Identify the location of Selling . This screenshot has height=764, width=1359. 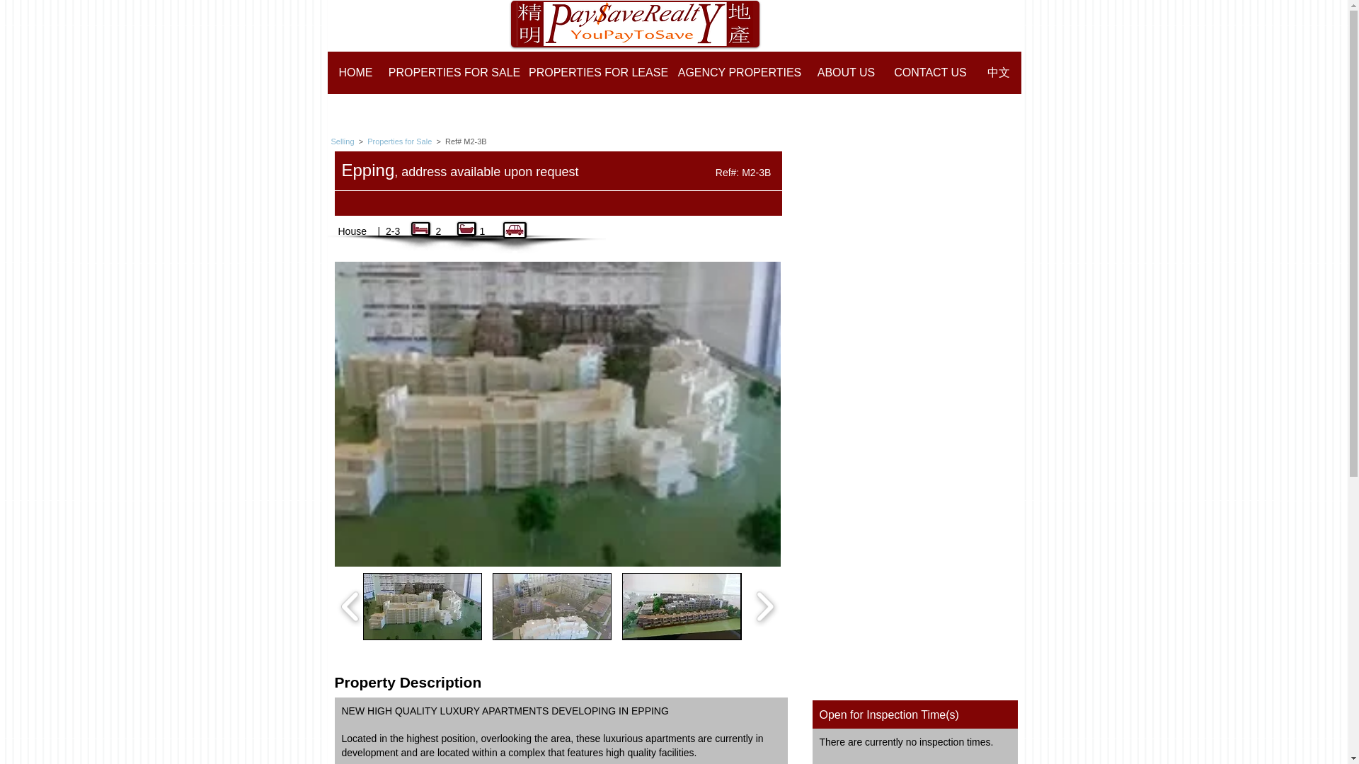
(345, 141).